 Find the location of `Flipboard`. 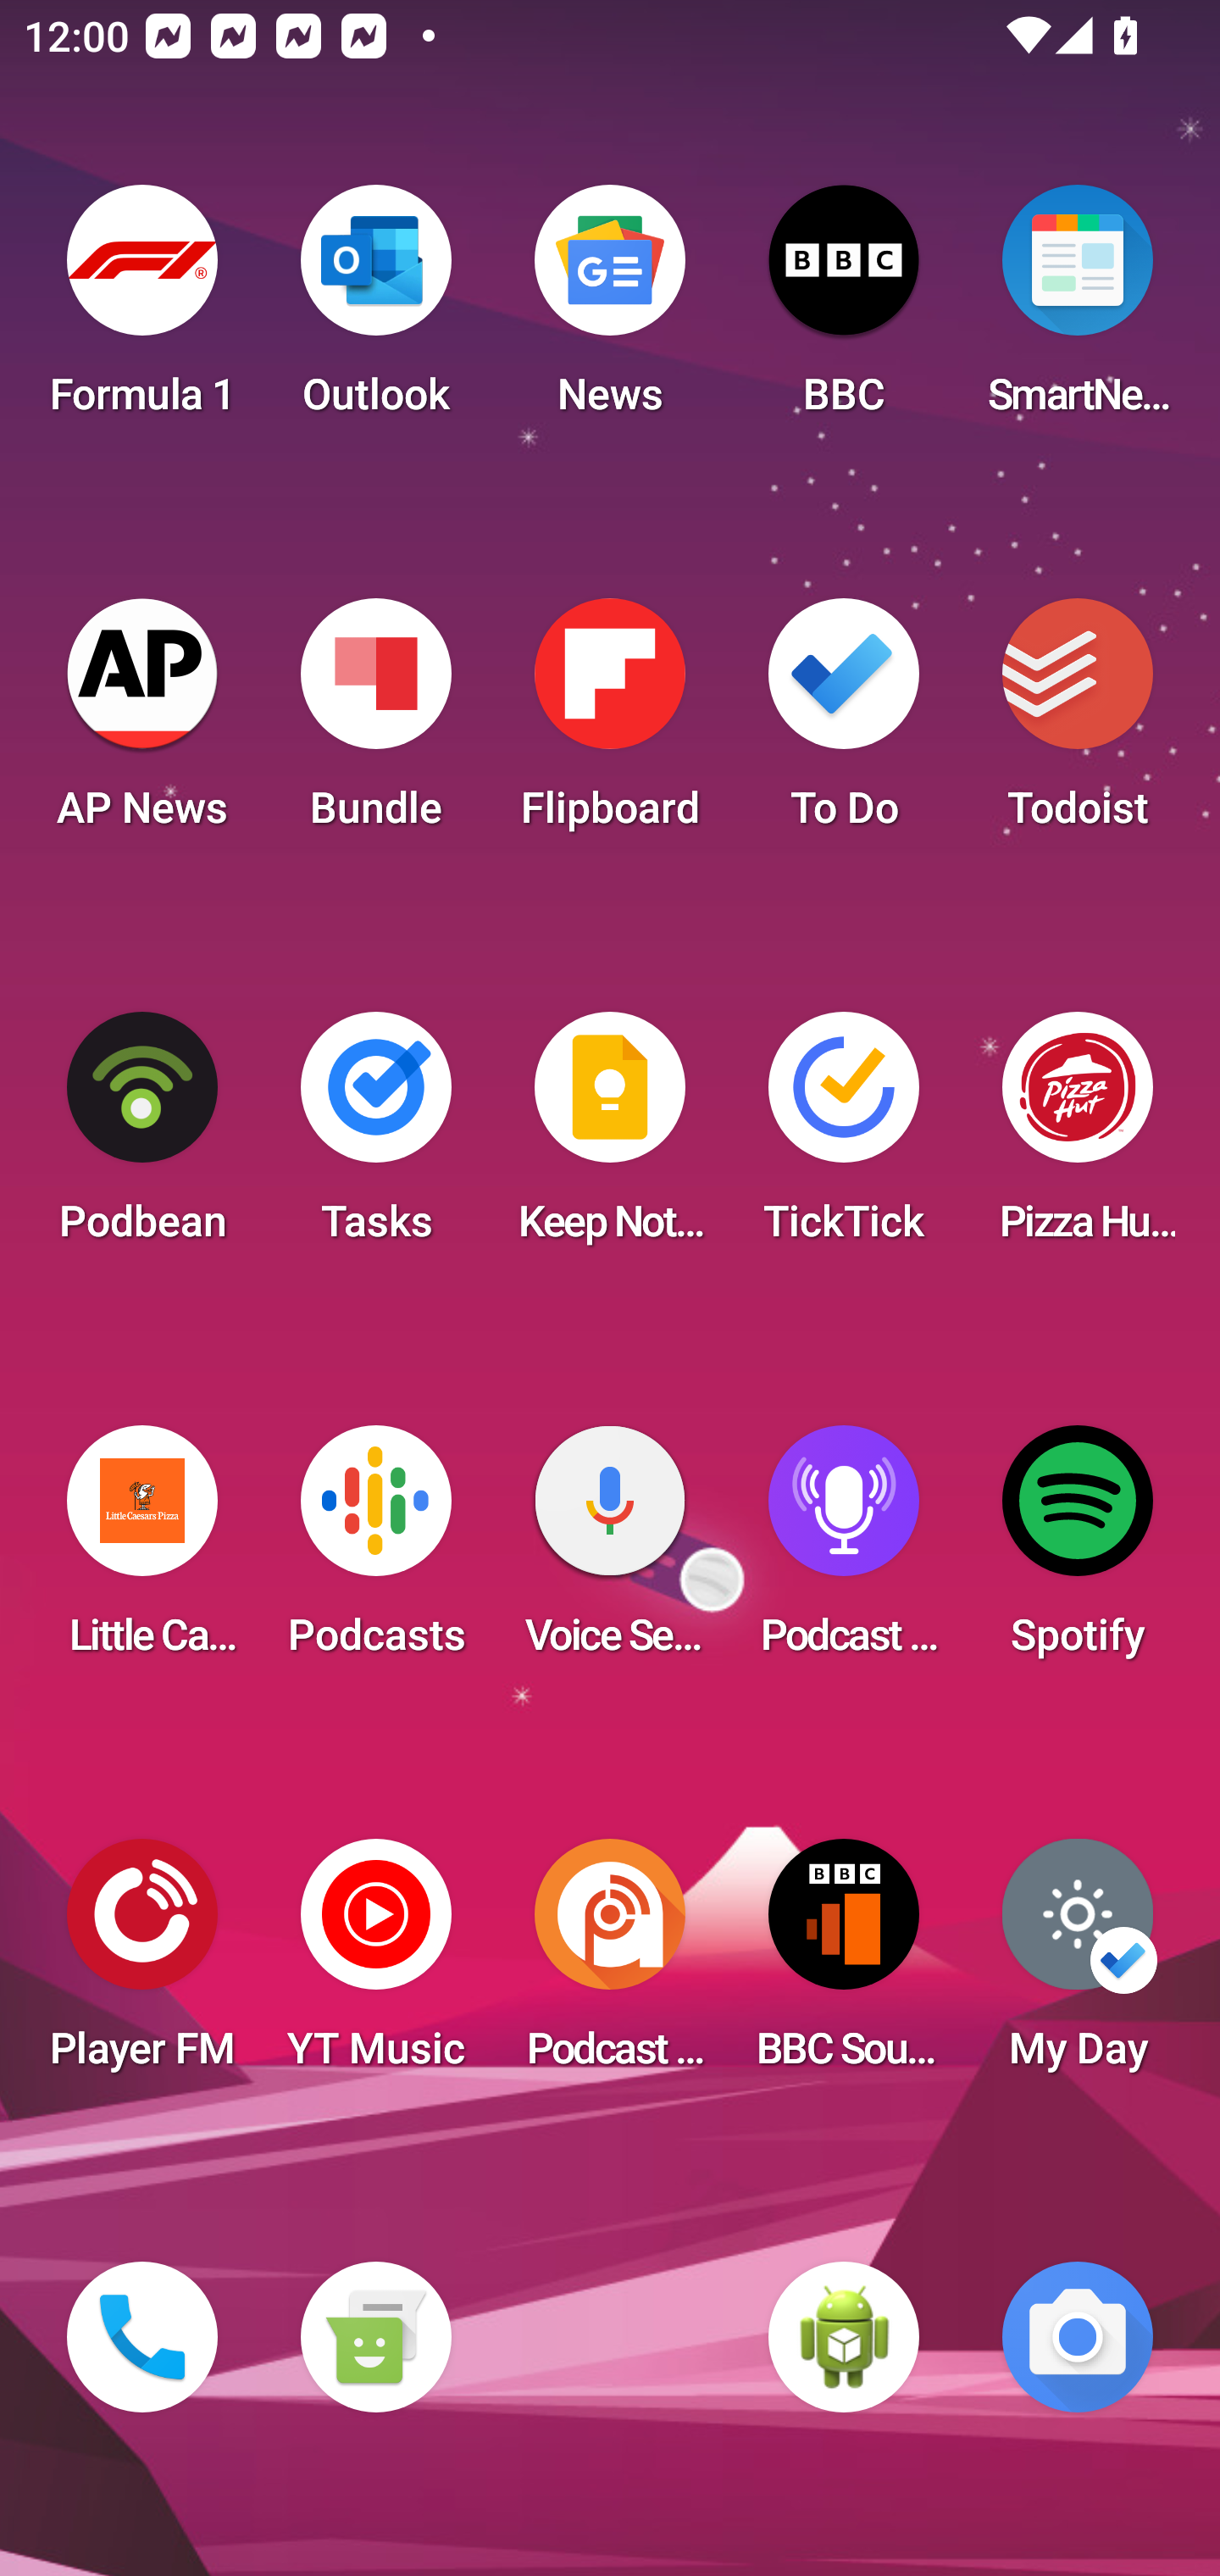

Flipboard is located at coordinates (610, 724).